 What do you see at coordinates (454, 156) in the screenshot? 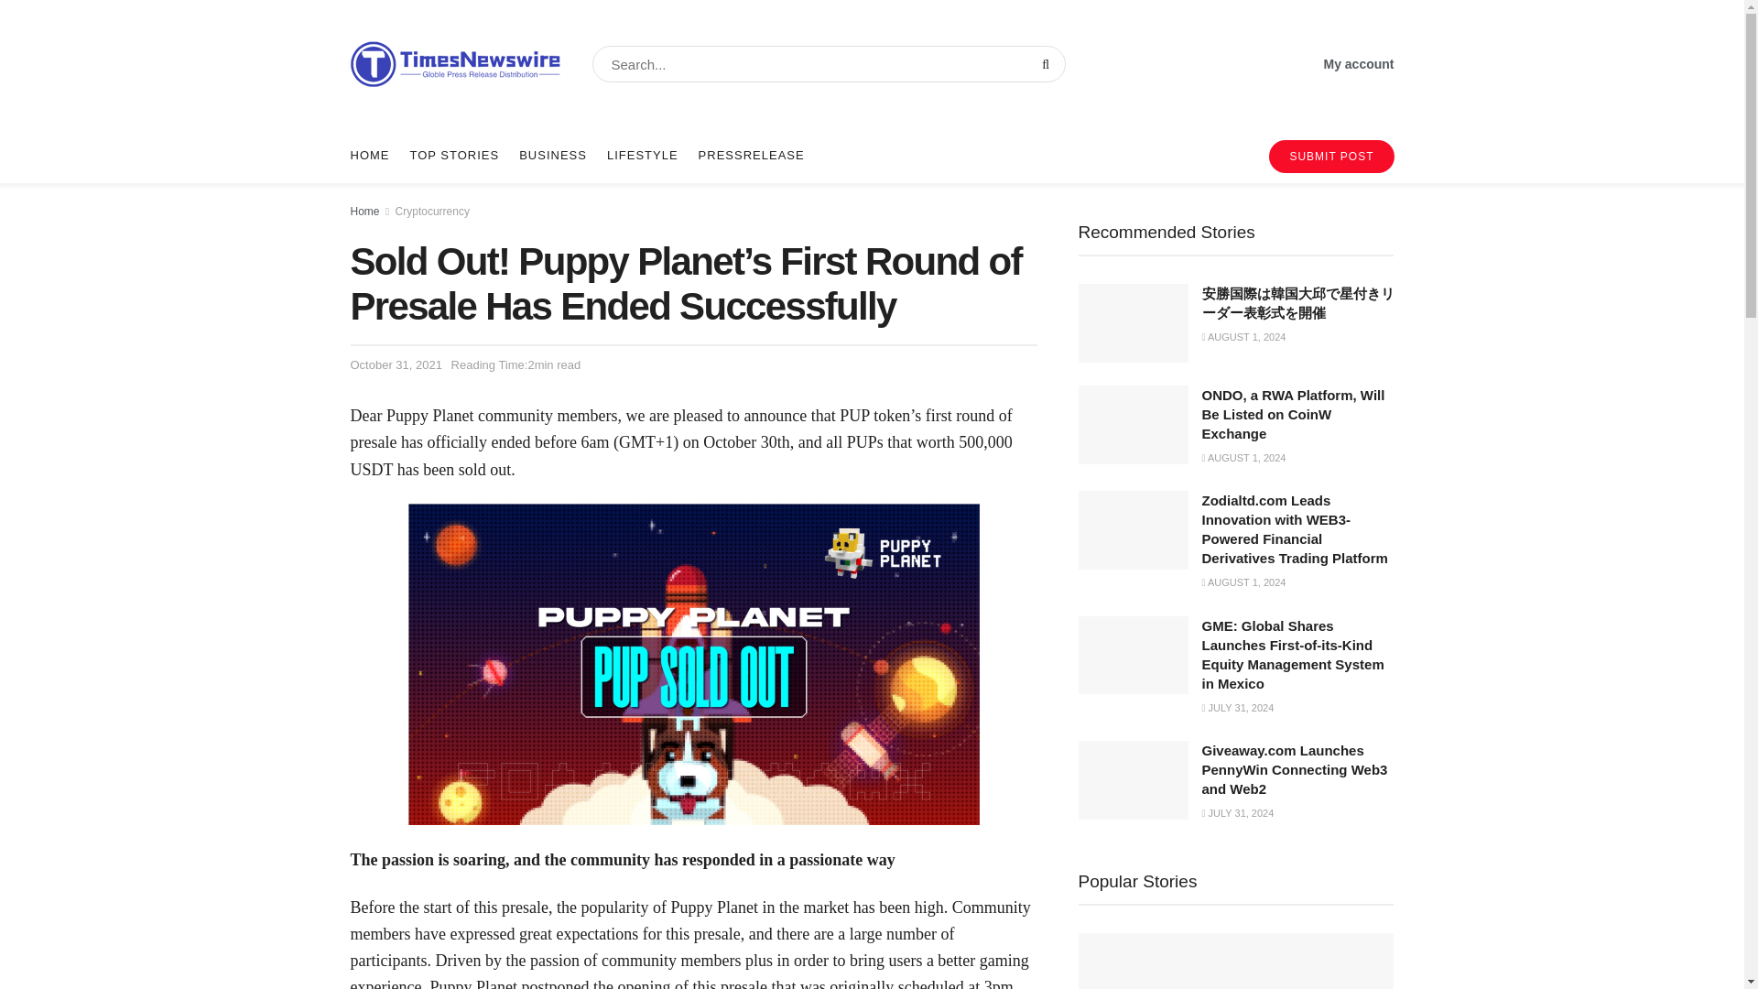
I see `TOP STORIES` at bounding box center [454, 156].